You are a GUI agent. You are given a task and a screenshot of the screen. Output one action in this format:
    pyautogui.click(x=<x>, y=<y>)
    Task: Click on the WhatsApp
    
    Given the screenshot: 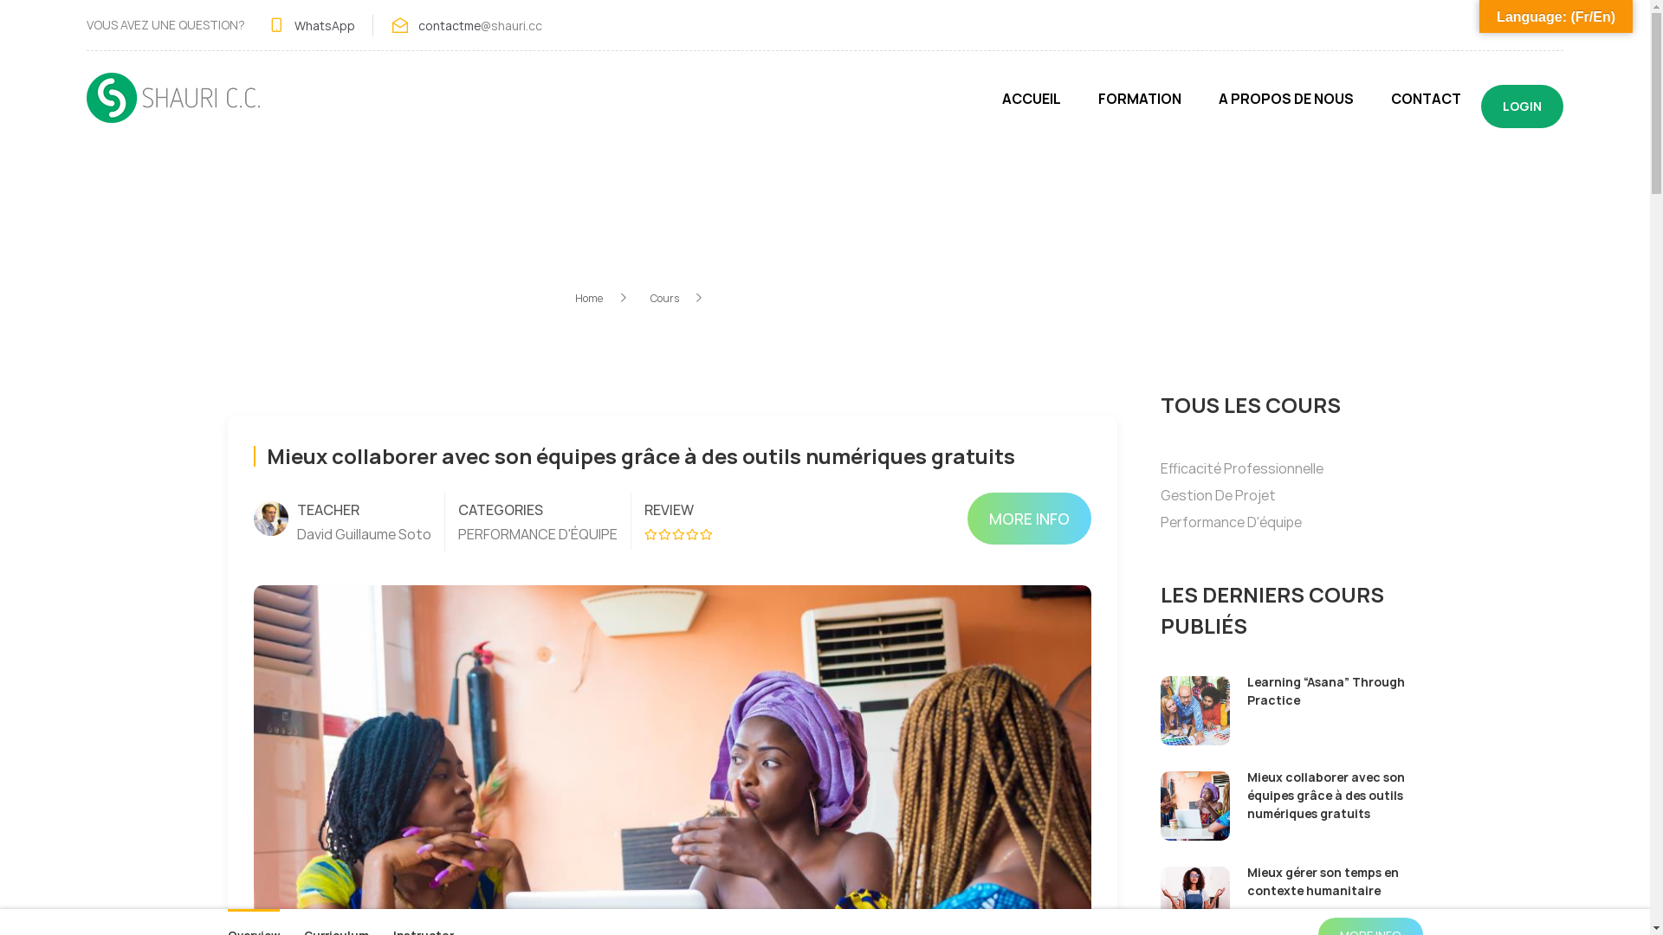 What is the action you would take?
    pyautogui.click(x=325, y=24)
    